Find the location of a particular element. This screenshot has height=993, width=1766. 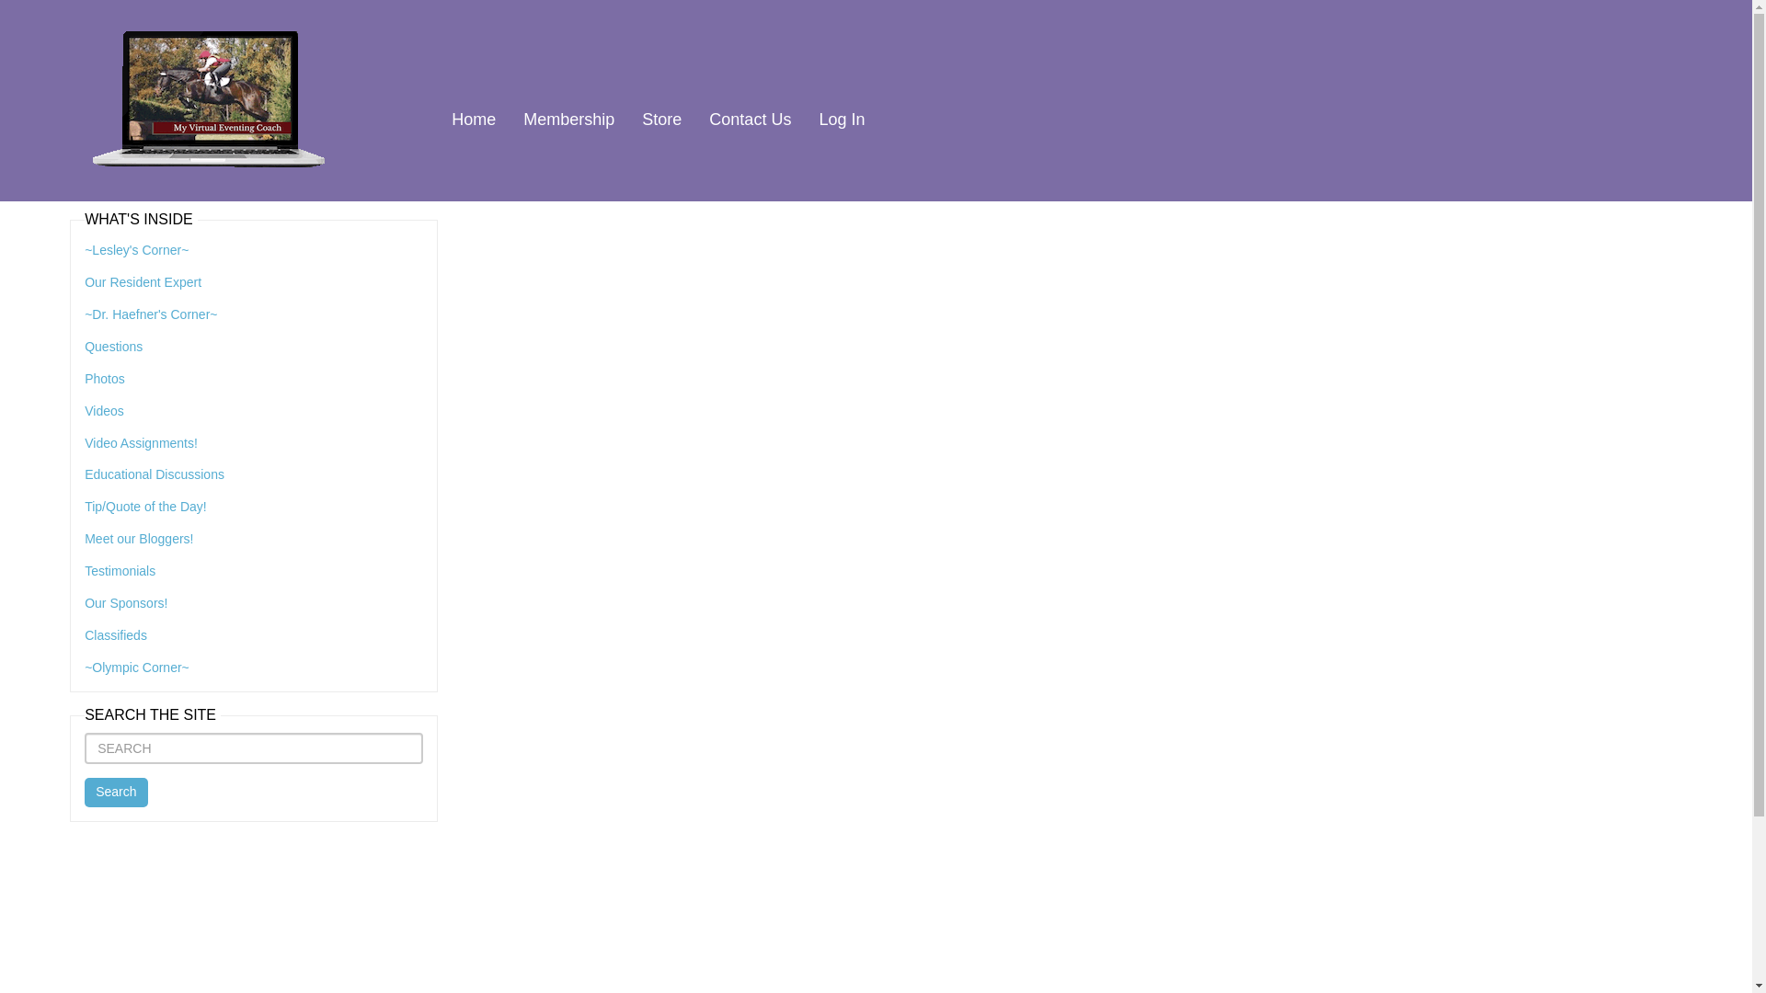

Video Assignments! is located at coordinates (142, 443).